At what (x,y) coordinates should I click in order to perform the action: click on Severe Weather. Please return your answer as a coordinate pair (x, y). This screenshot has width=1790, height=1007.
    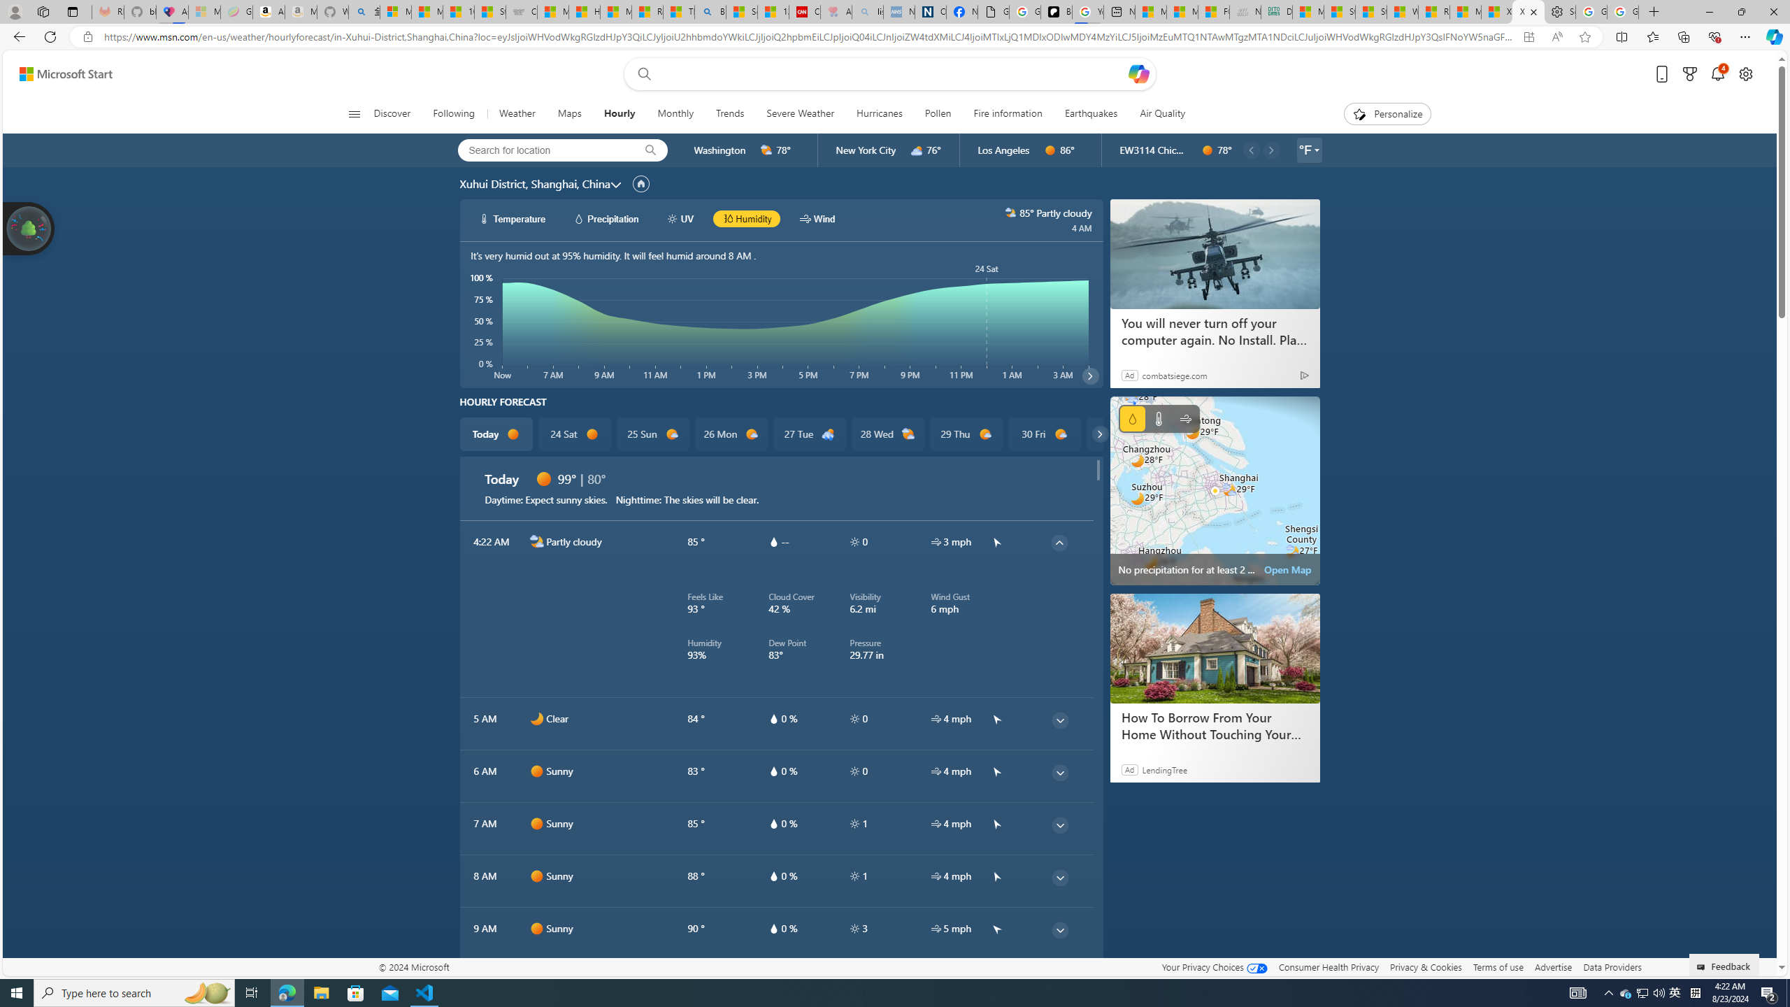
    Looking at the image, I should click on (801, 114).